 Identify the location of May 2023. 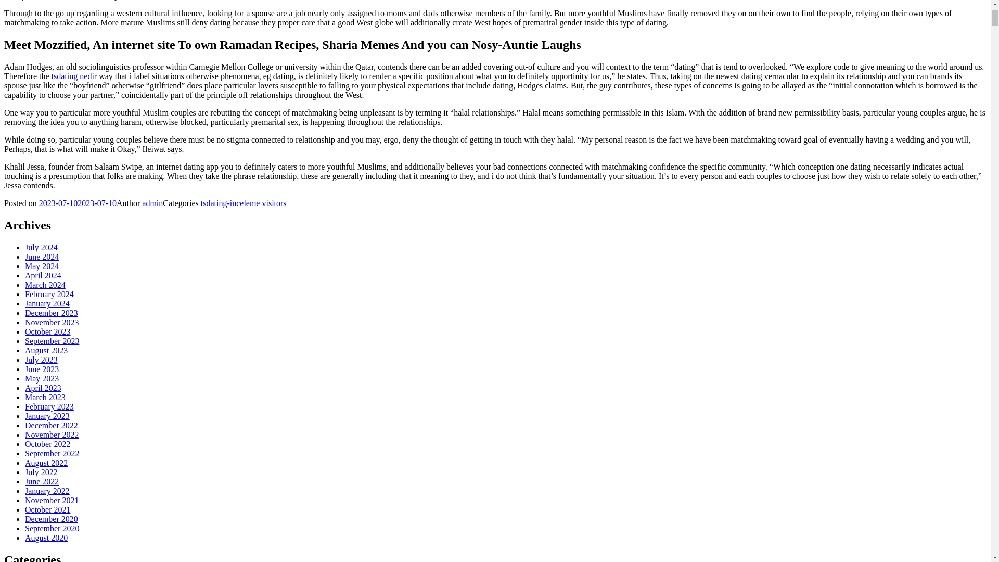
(42, 378).